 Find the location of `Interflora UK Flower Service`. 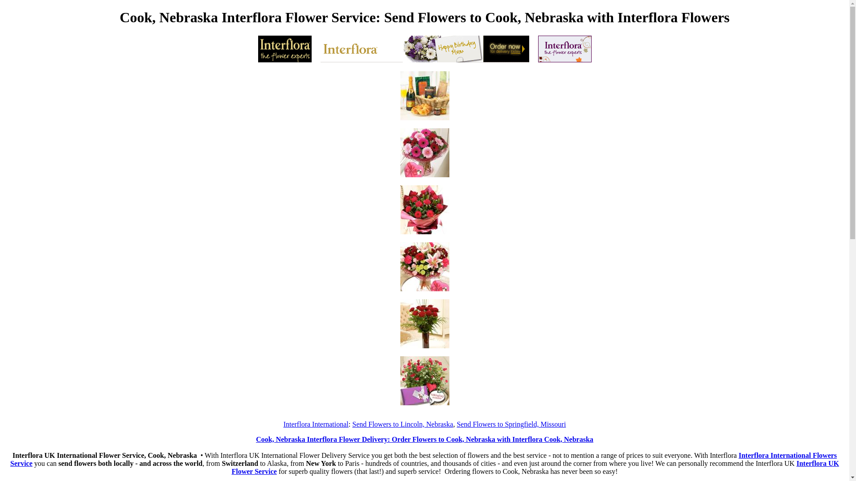

Interflora UK Flower Service is located at coordinates (535, 468).